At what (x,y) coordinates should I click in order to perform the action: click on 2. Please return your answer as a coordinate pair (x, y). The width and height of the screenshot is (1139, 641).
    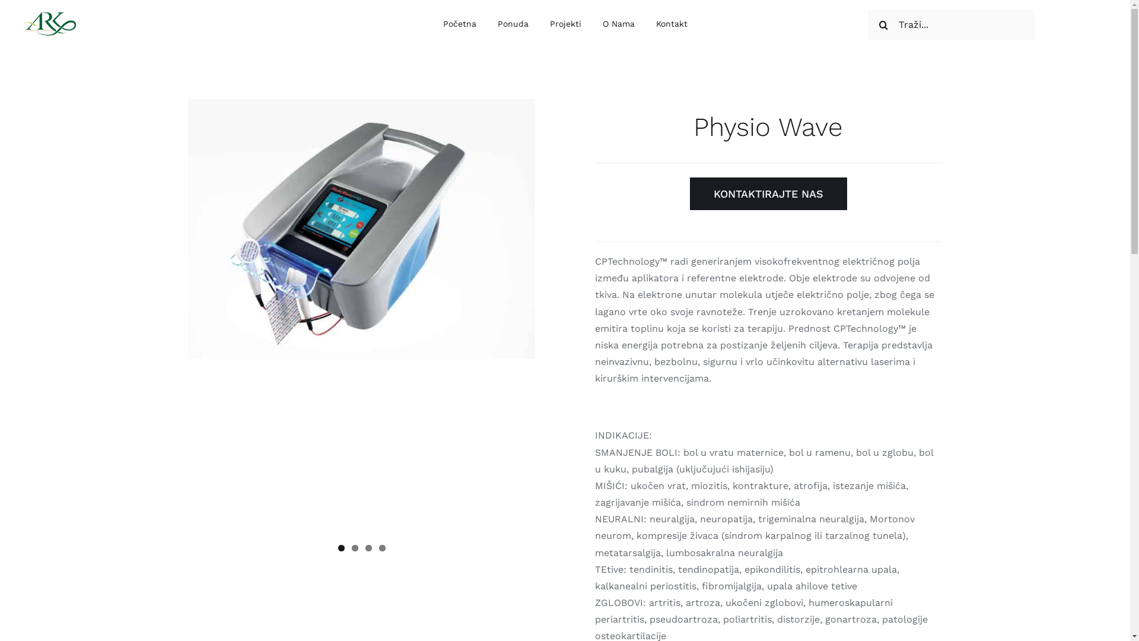
    Looking at the image, I should click on (355, 548).